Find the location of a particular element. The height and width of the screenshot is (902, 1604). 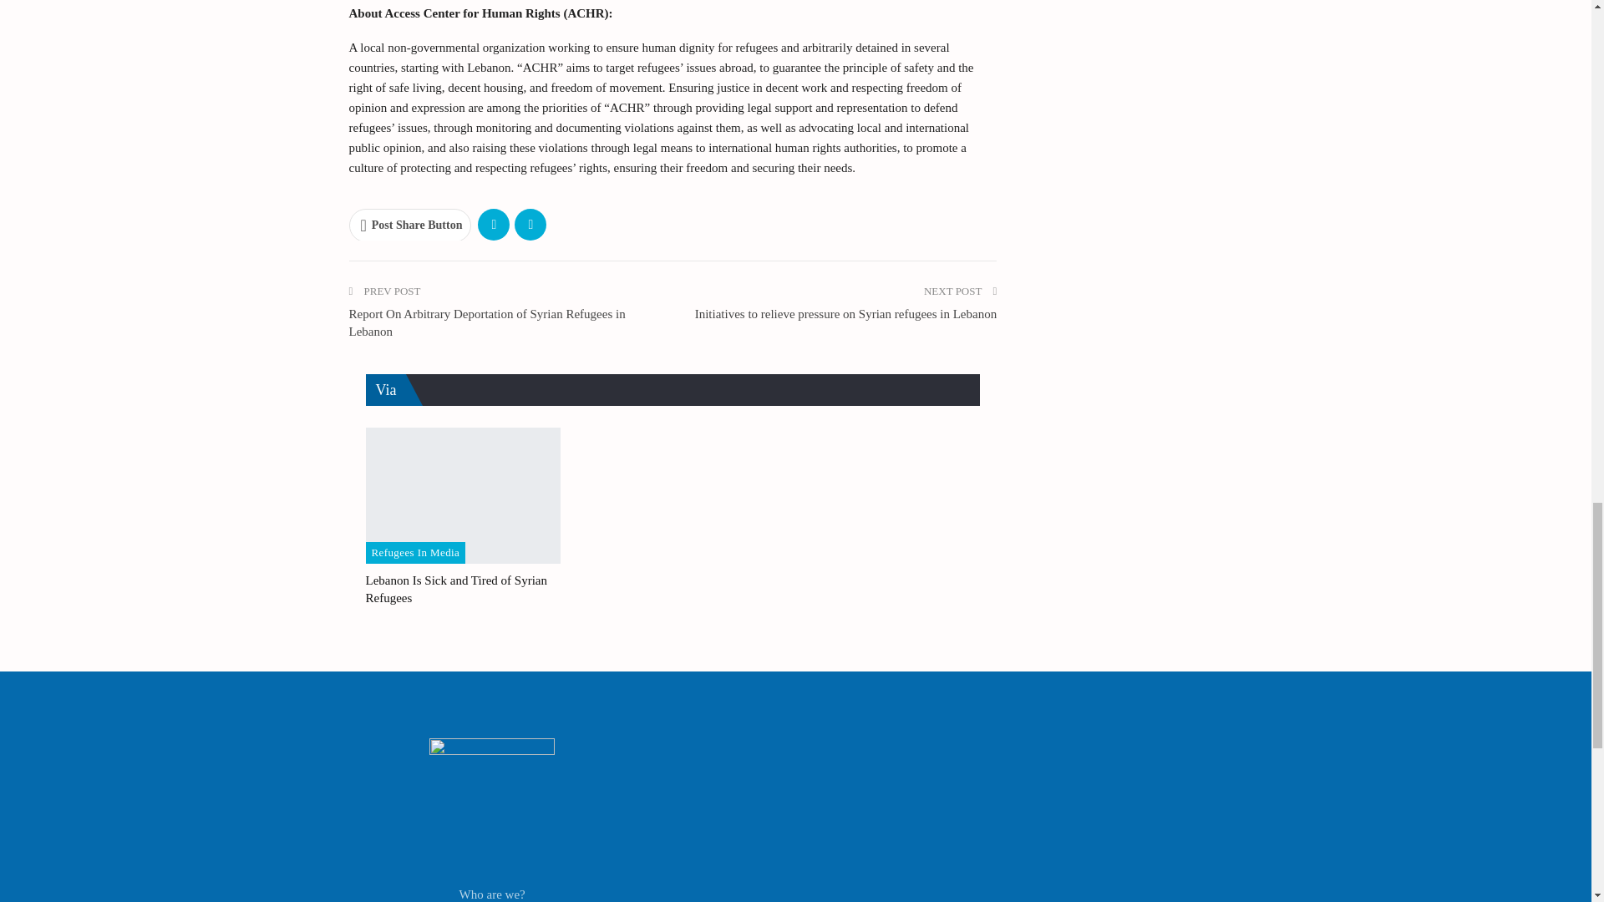

Lebanon Is Sick and Tired of Syrian Refugees is located at coordinates (456, 588).